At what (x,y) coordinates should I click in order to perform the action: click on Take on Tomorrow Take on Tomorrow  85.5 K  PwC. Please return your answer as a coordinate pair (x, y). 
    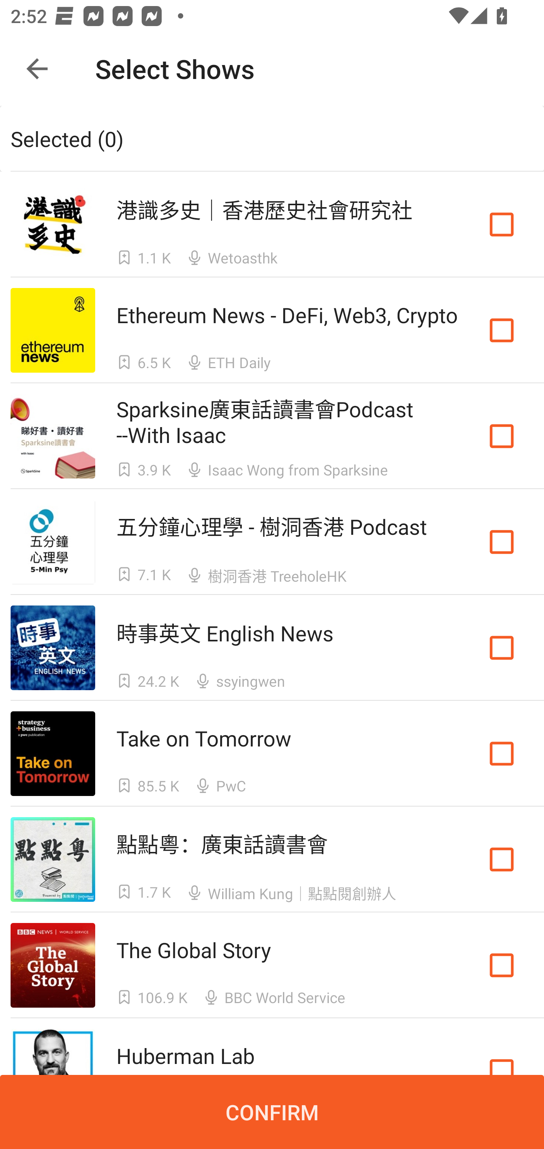
    Looking at the image, I should click on (272, 754).